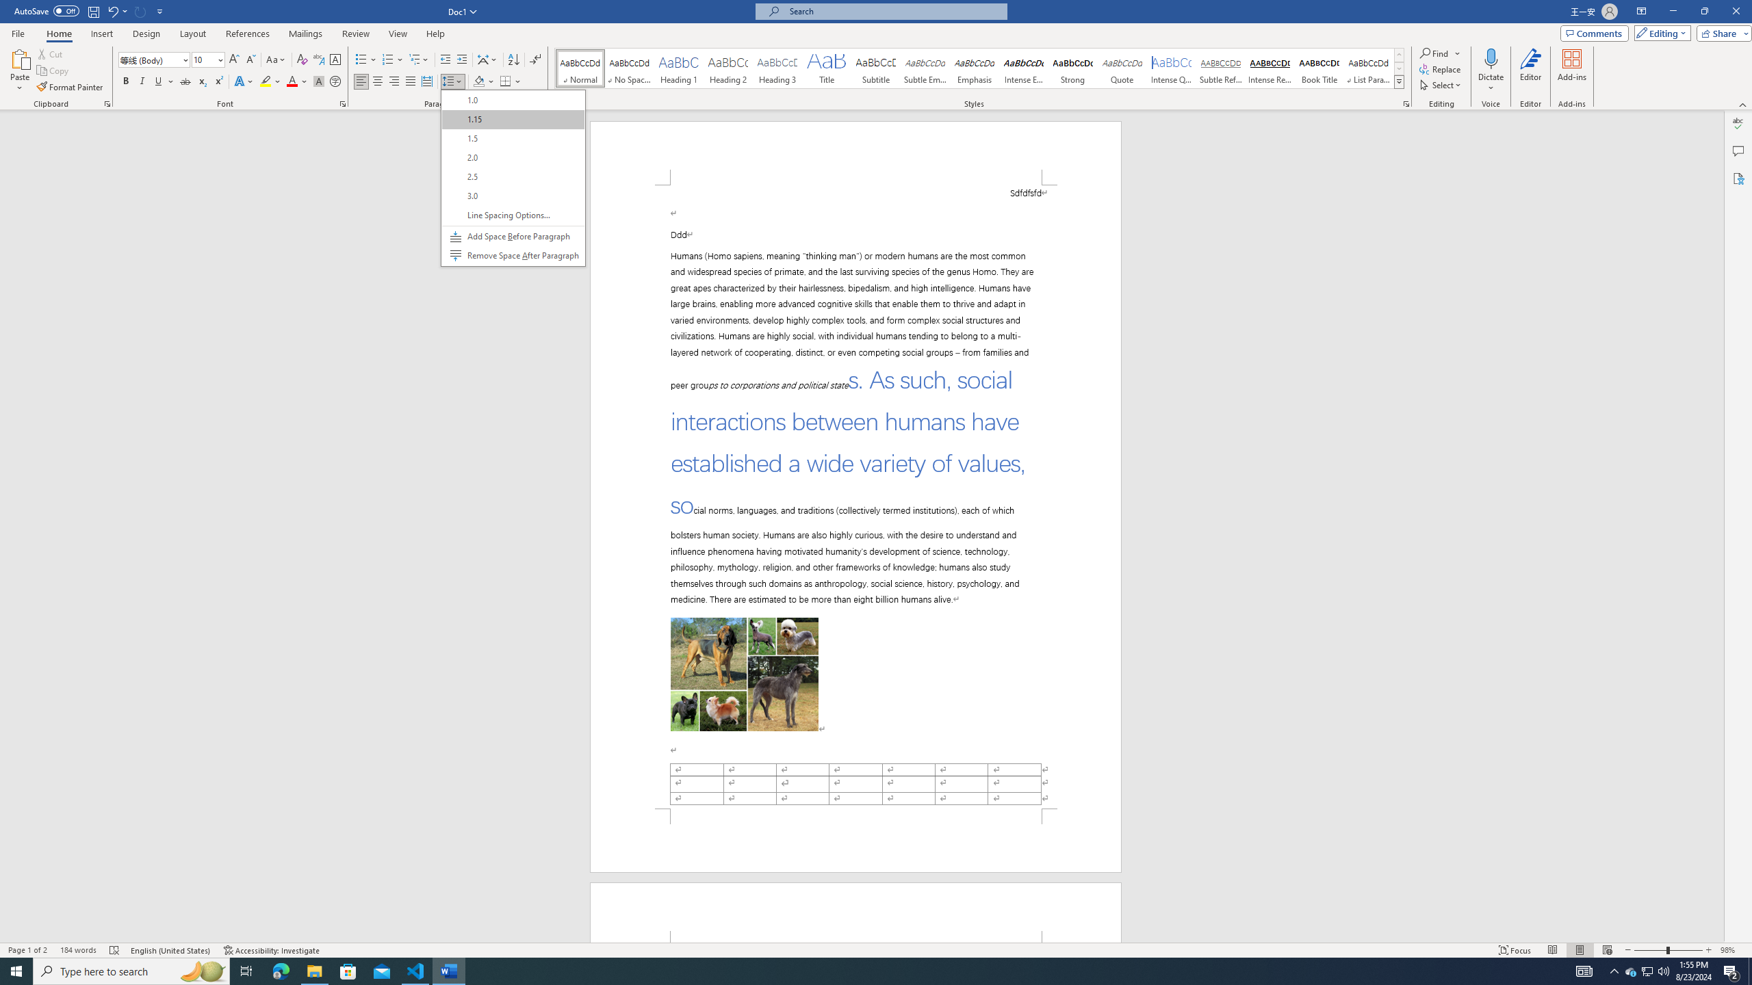  What do you see at coordinates (1663, 971) in the screenshot?
I see `Q2790: 100%` at bounding box center [1663, 971].